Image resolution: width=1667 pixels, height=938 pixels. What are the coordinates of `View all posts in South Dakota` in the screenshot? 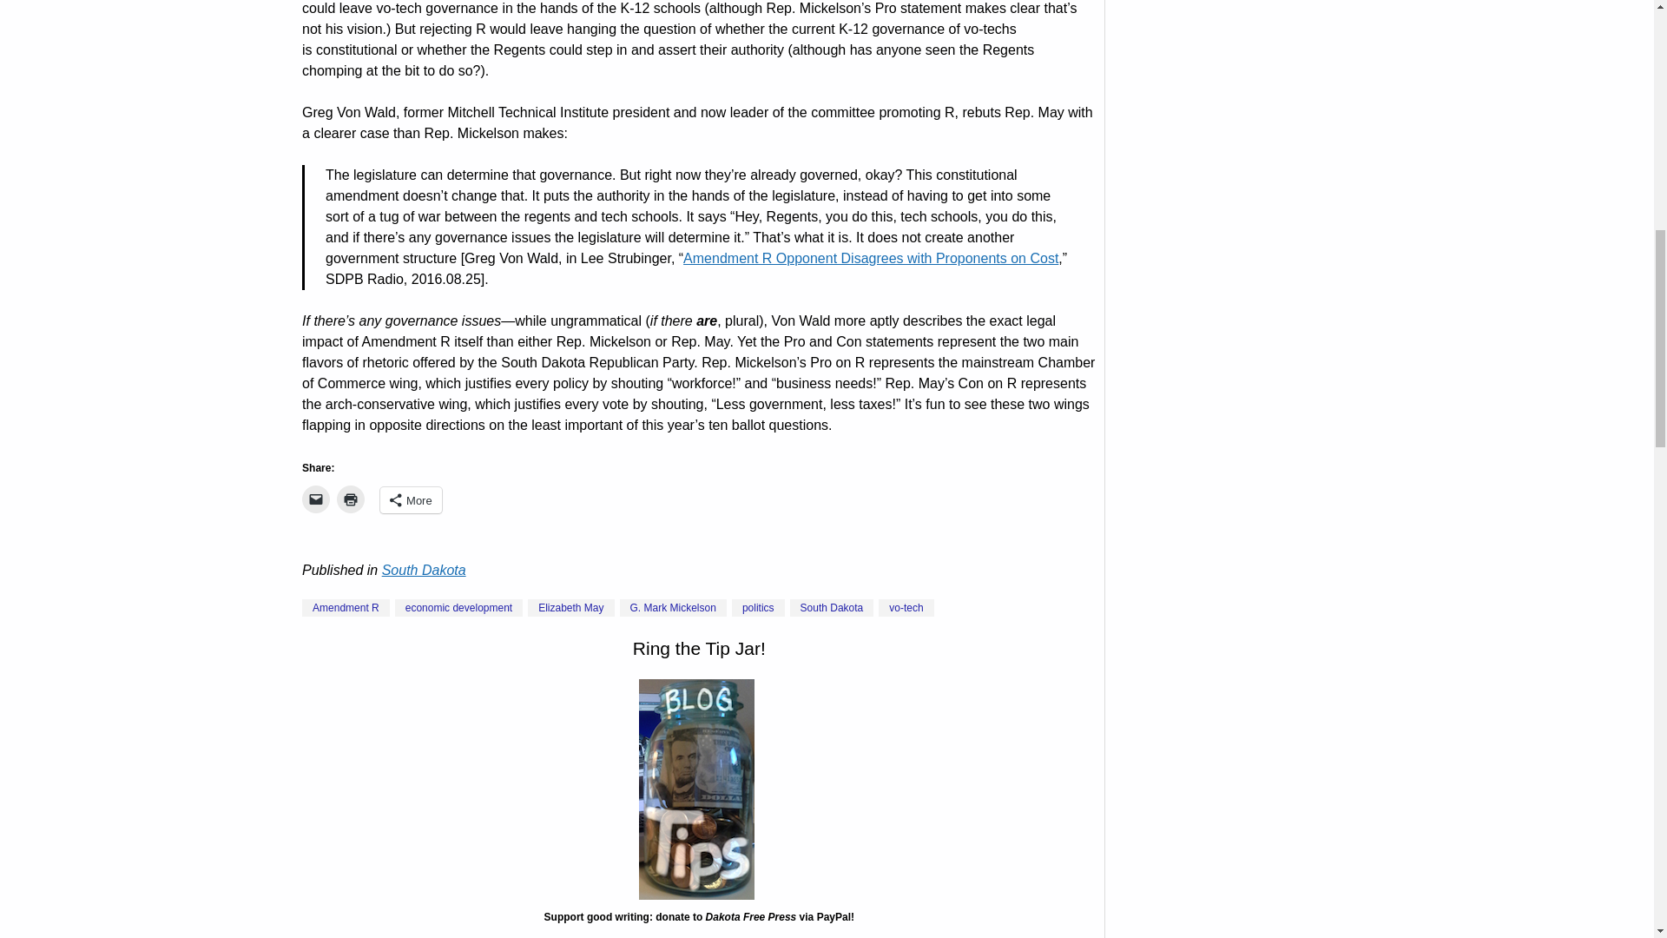 It's located at (424, 570).